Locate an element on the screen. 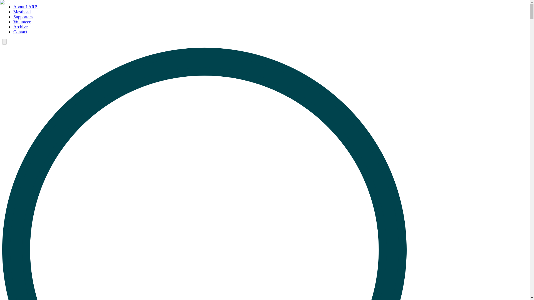  Volunteer is located at coordinates (22, 22).